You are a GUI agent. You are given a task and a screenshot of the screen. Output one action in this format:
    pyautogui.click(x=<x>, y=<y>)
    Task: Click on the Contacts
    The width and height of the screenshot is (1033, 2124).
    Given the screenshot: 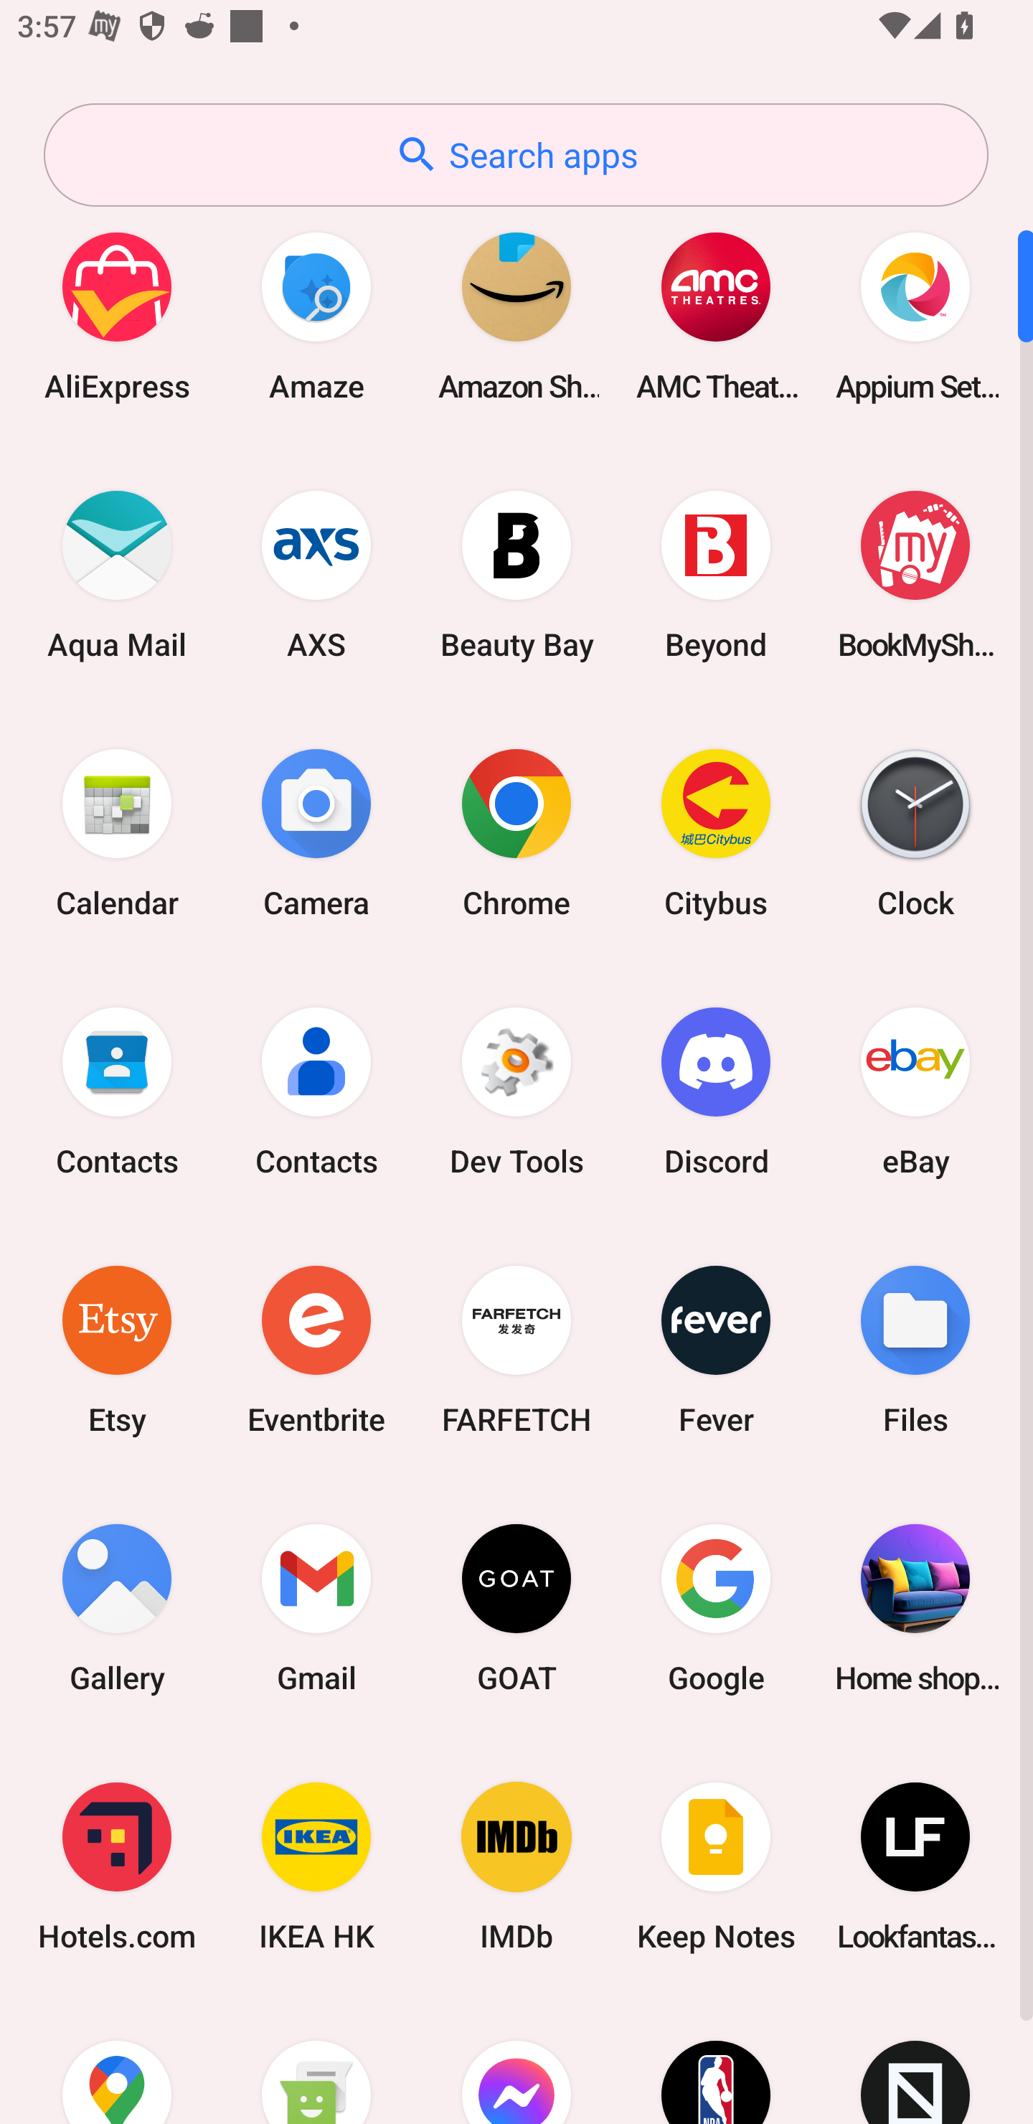 What is the action you would take?
    pyautogui.click(x=316, y=1091)
    